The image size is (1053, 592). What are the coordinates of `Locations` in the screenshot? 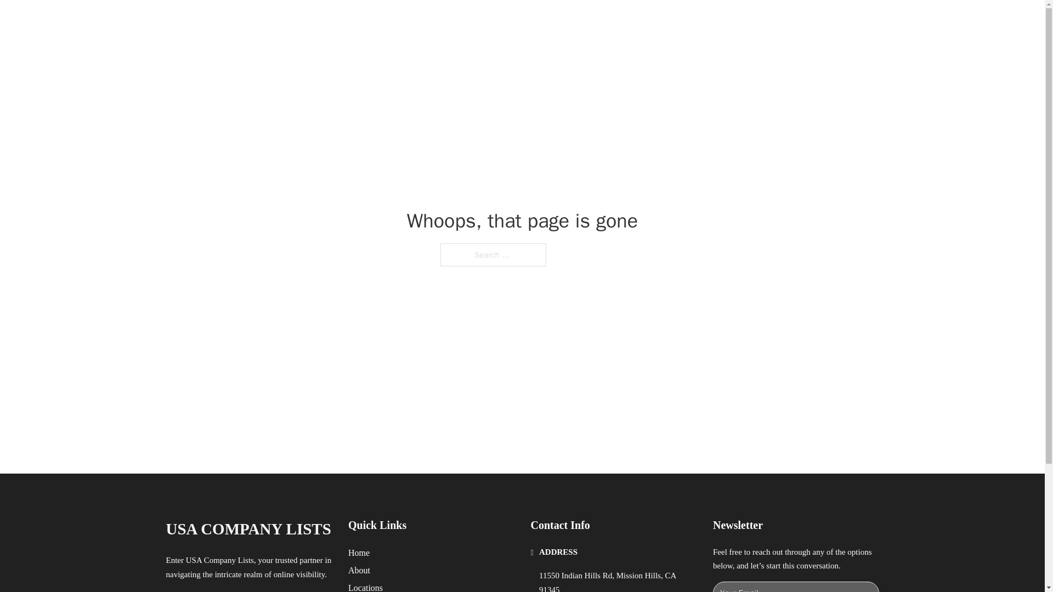 It's located at (365, 587).